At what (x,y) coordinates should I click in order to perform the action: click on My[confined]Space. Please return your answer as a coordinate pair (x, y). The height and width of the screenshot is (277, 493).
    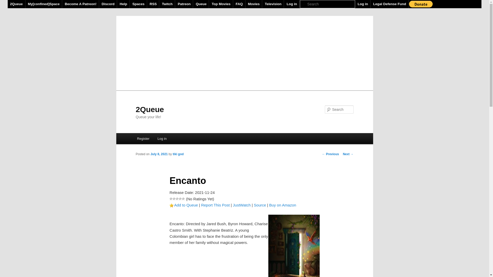
    Looking at the image, I should click on (44, 4).